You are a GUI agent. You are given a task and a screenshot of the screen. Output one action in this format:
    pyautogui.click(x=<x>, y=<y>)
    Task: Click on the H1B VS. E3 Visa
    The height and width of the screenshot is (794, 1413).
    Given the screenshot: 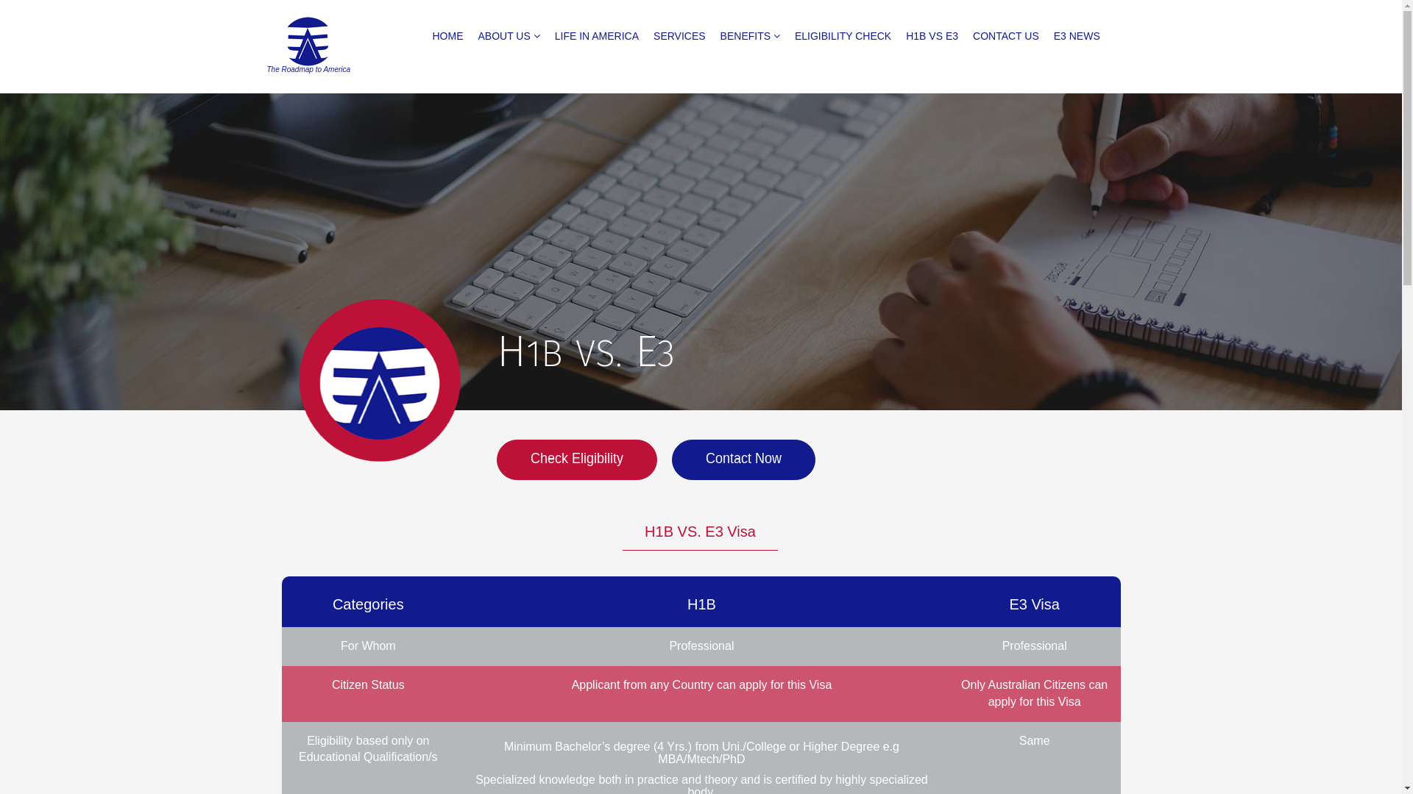 What is the action you would take?
    pyautogui.click(x=701, y=532)
    